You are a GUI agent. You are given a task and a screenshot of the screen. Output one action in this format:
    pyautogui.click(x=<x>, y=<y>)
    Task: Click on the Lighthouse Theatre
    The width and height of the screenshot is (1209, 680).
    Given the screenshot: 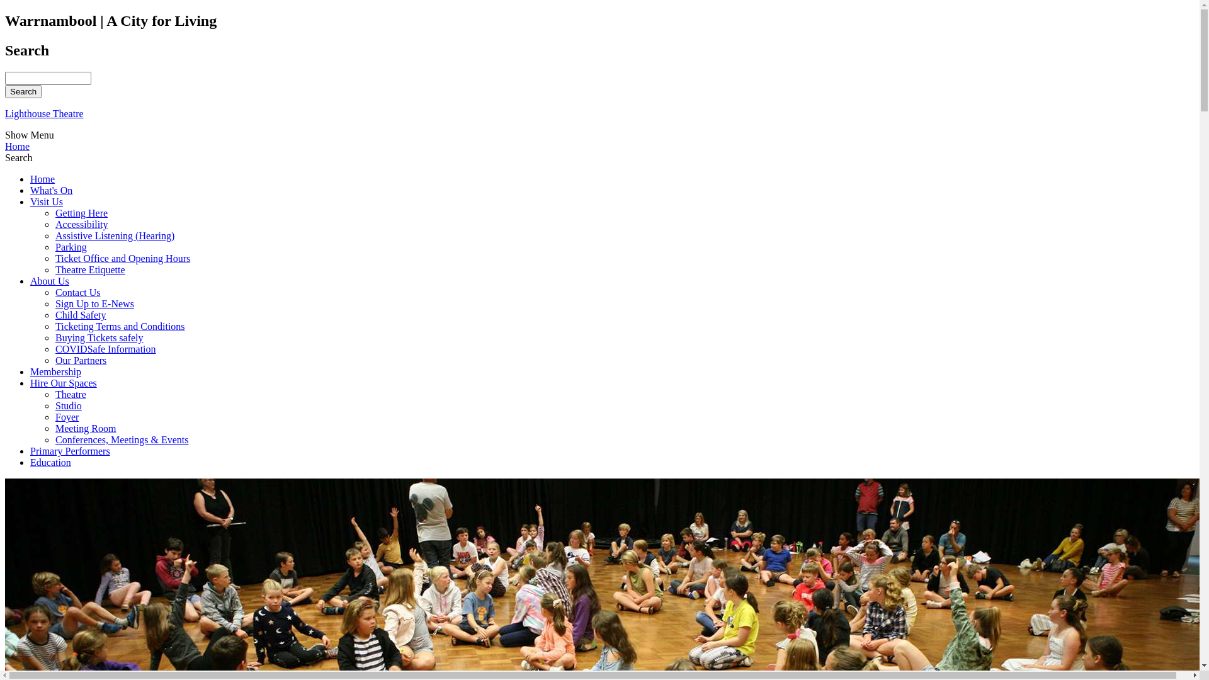 What is the action you would take?
    pyautogui.click(x=599, y=114)
    